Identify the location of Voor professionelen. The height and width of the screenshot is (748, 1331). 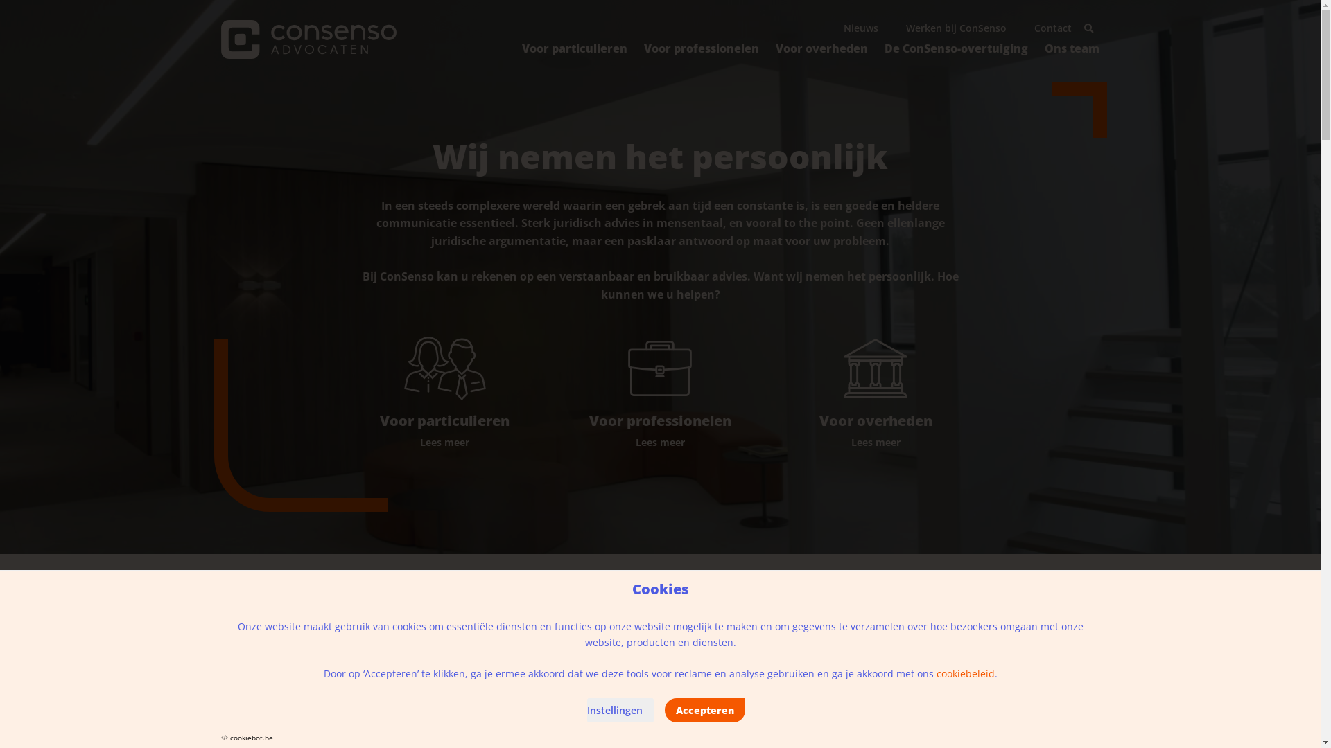
(702, 50).